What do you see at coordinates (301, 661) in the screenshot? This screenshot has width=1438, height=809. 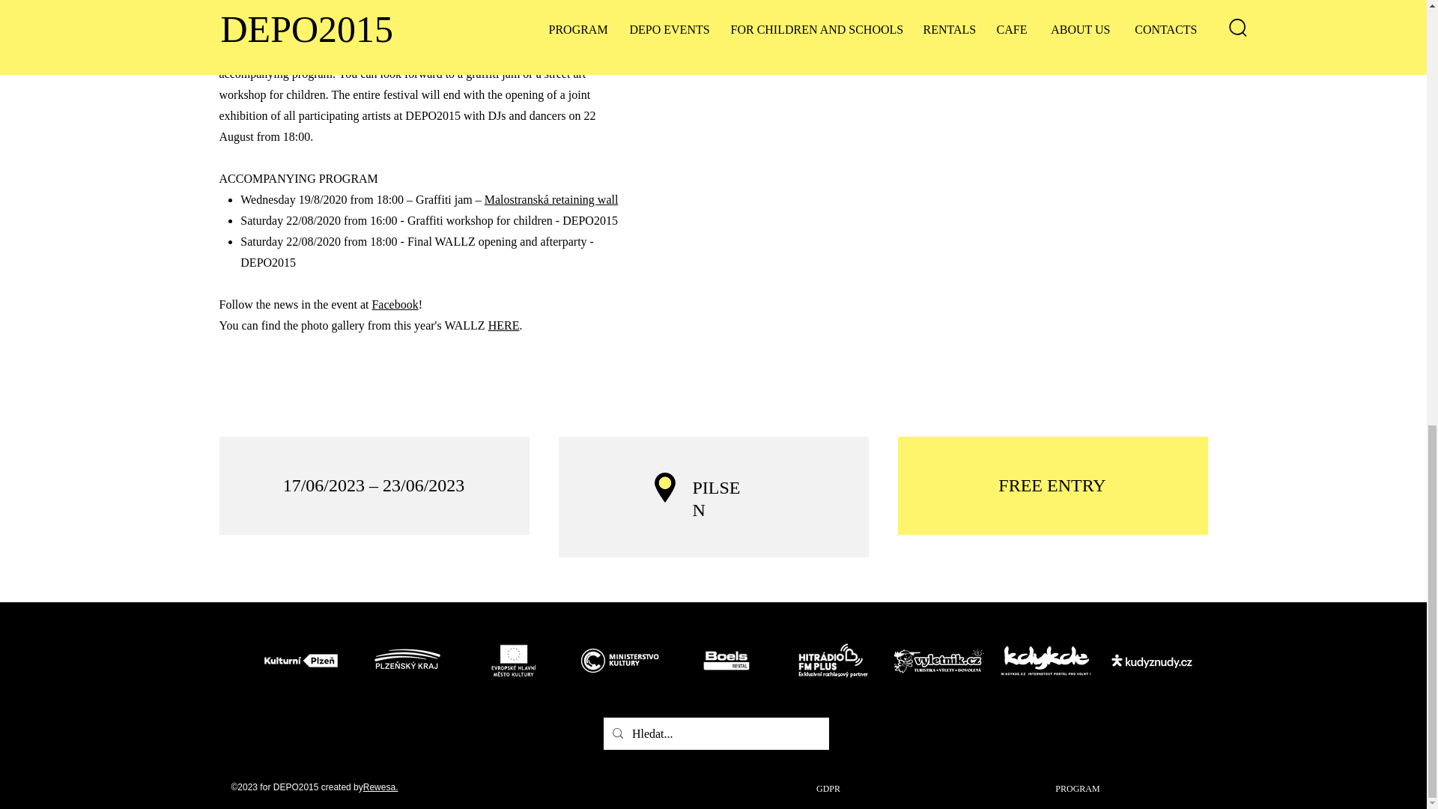 I see `DEPO2015` at bounding box center [301, 661].